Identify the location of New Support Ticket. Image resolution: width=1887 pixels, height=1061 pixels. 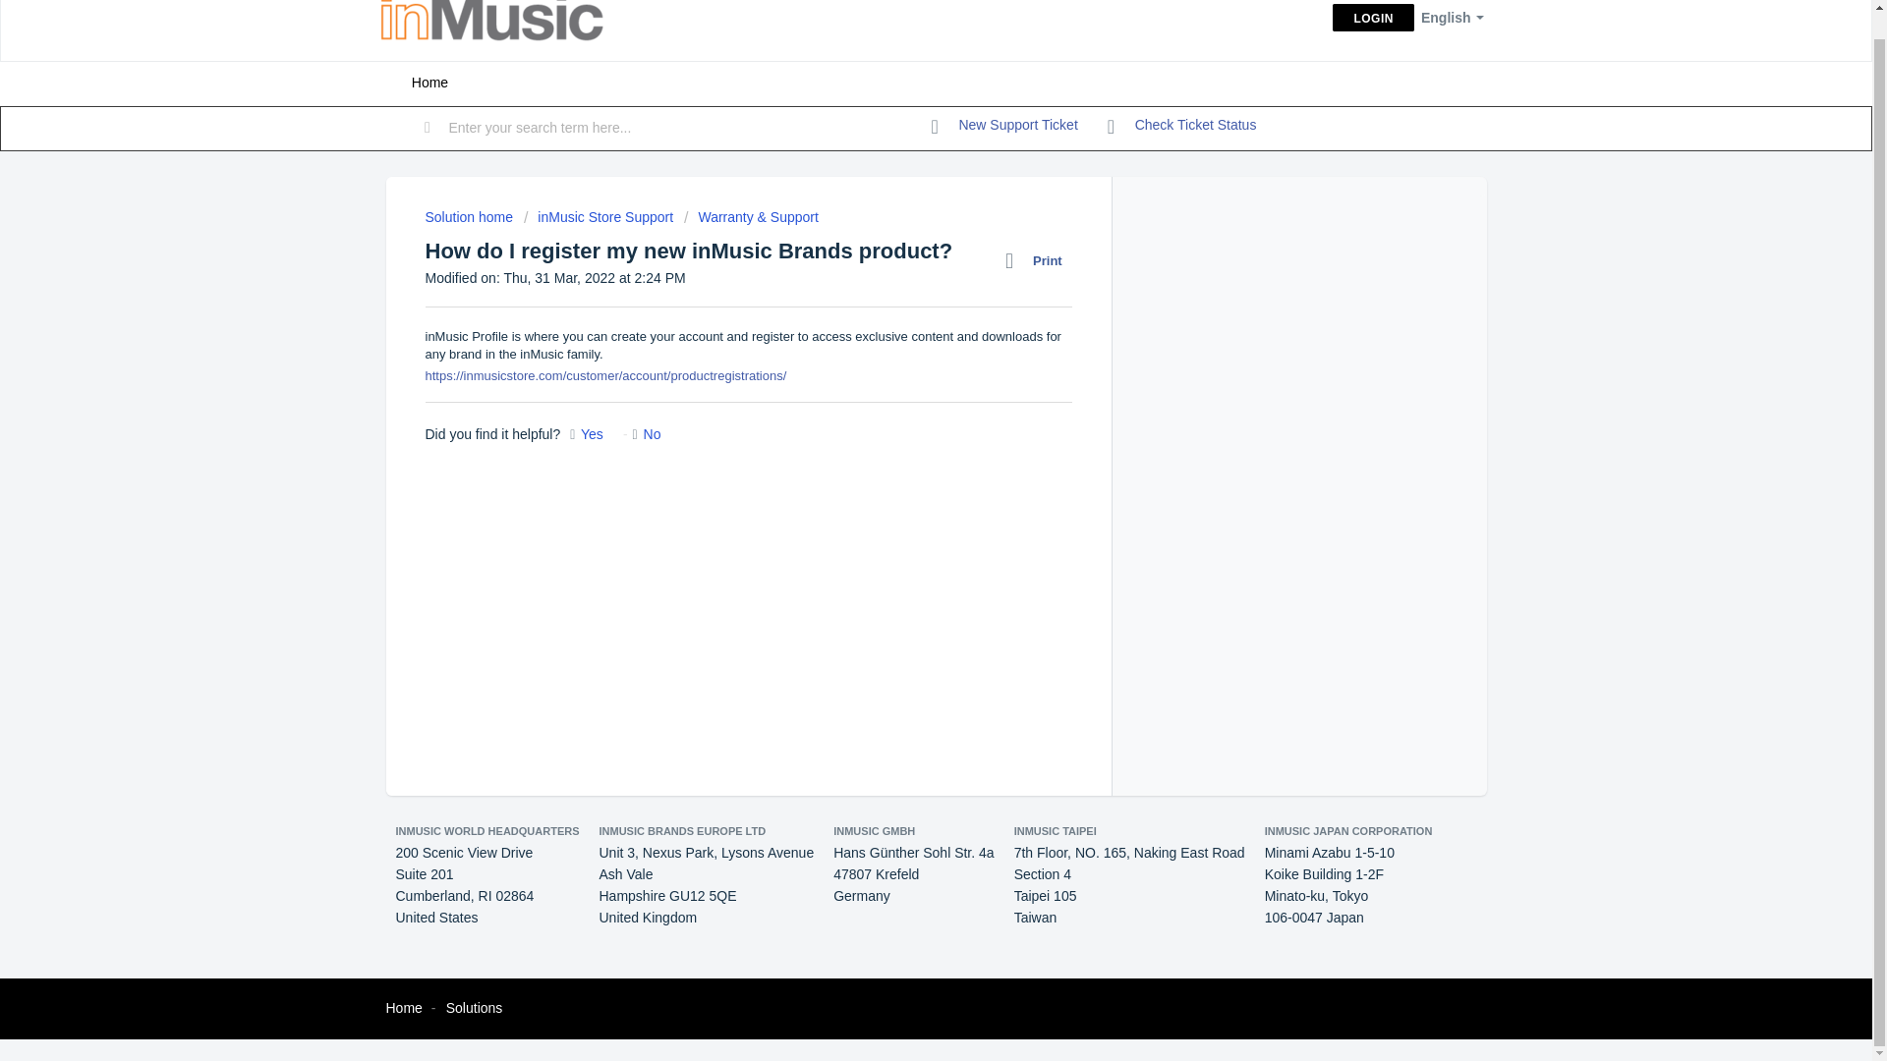
(1004, 126).